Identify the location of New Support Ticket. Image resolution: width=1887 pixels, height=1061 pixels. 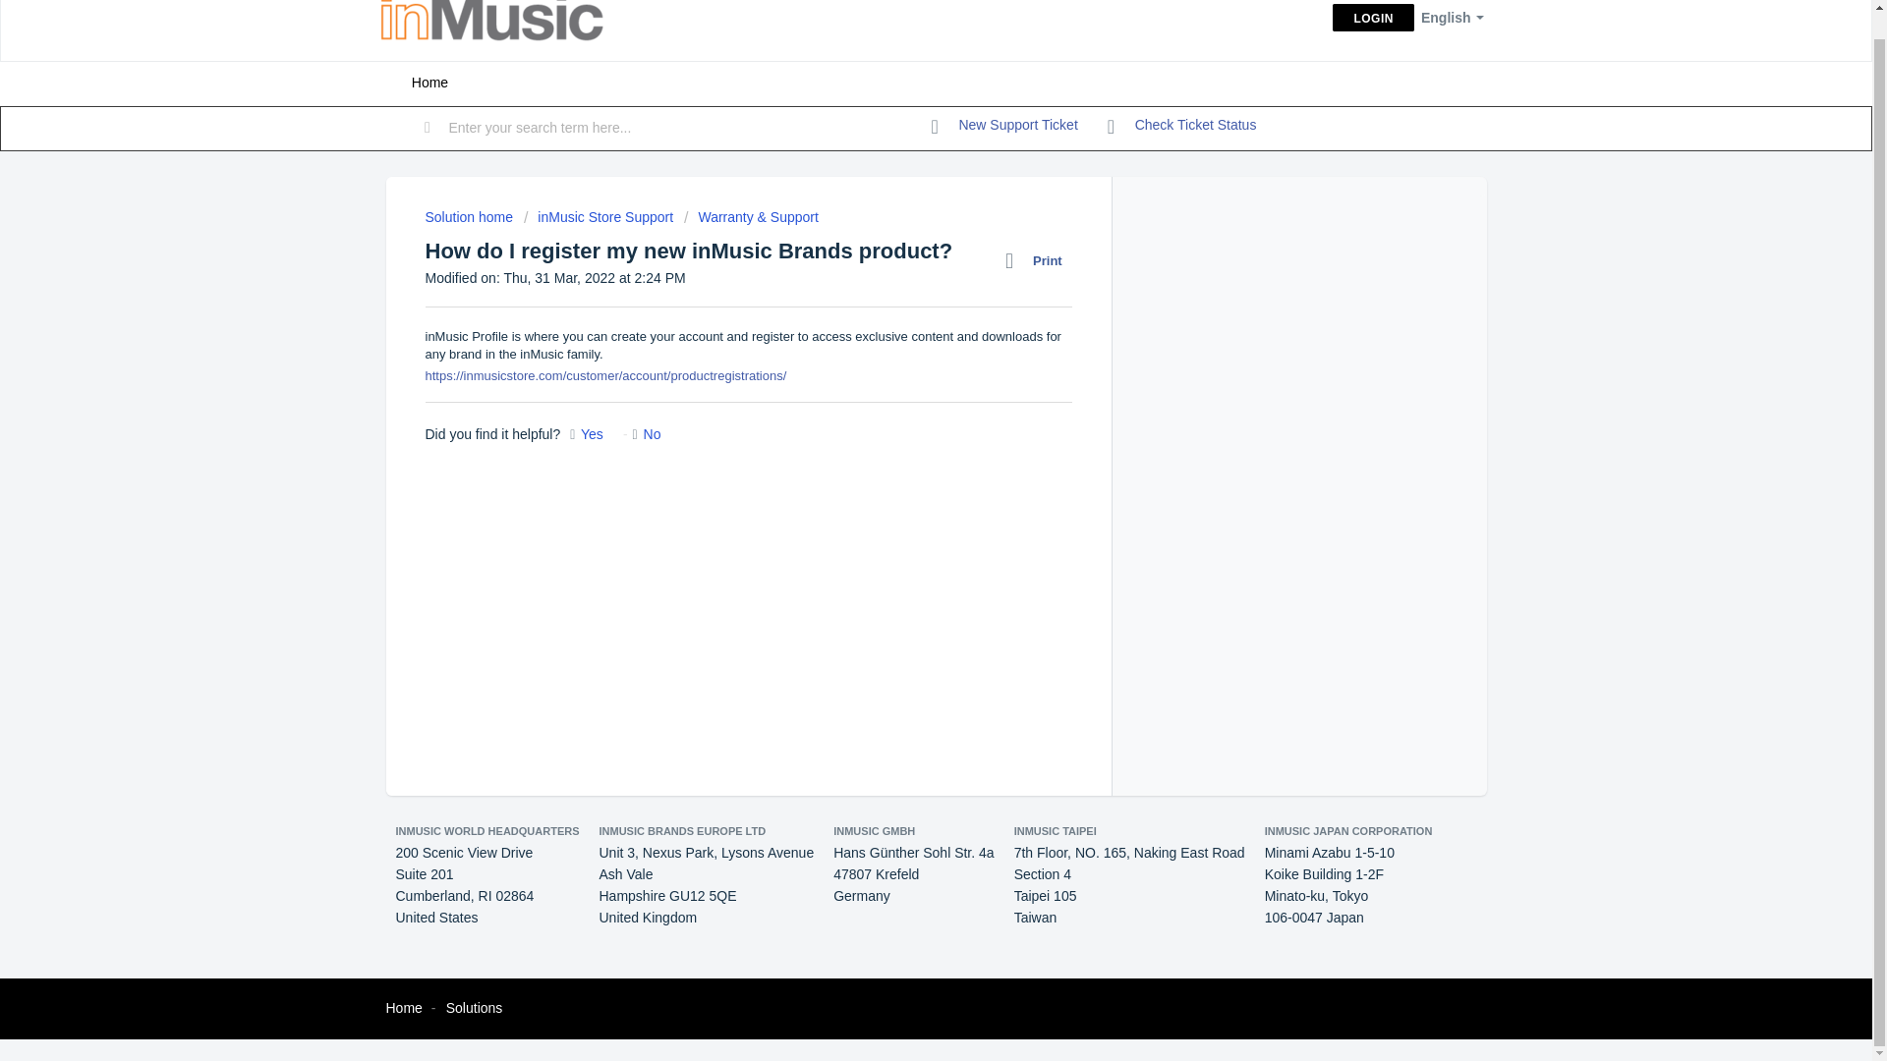
(1004, 126).